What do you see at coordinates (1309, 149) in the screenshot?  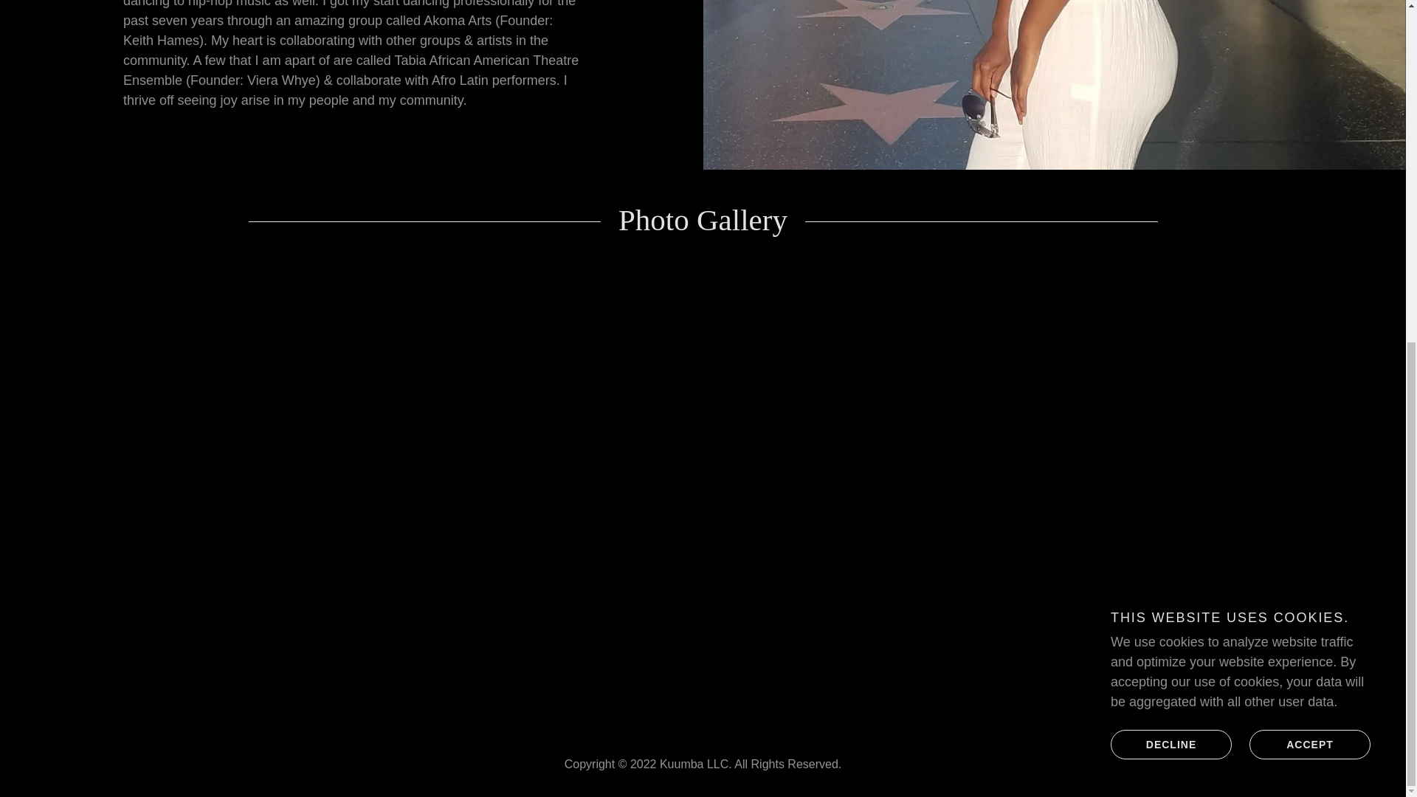 I see `ACCEPT` at bounding box center [1309, 149].